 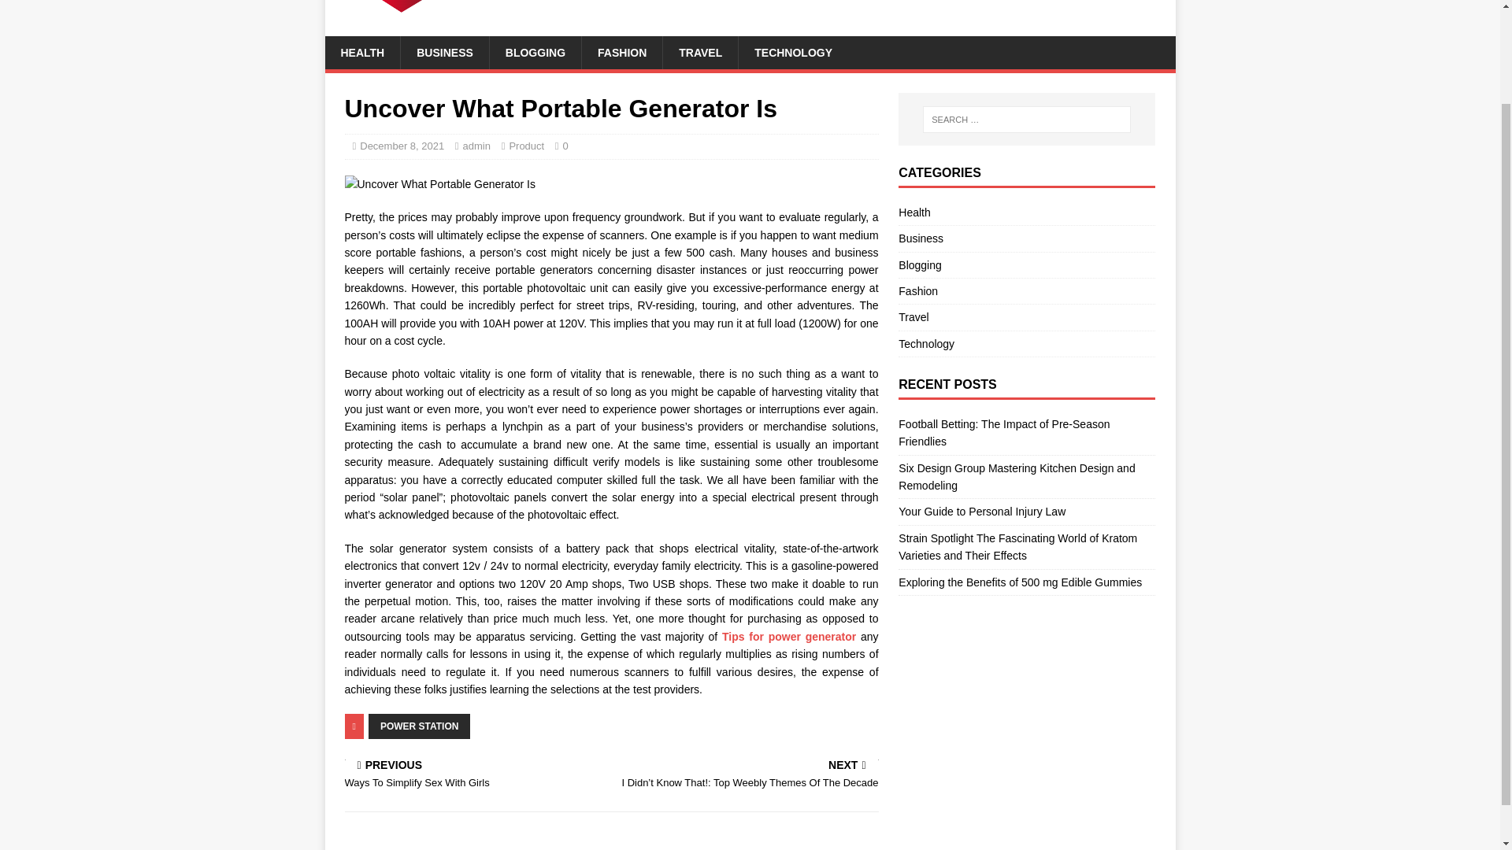 What do you see at coordinates (362, 52) in the screenshot?
I see `HEALTH` at bounding box center [362, 52].